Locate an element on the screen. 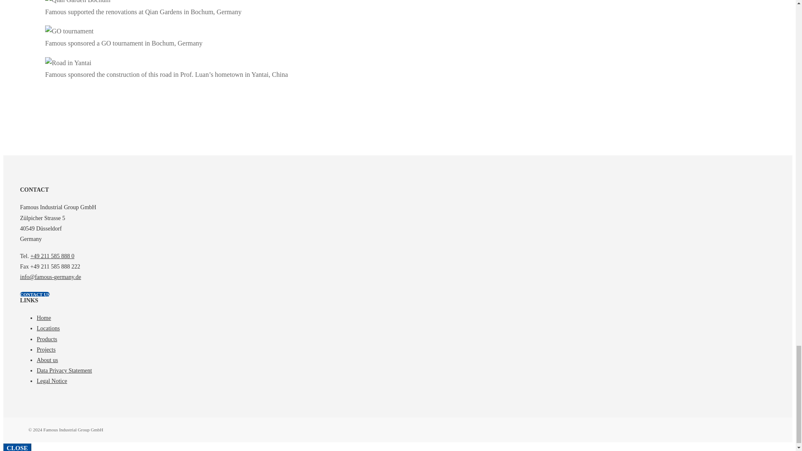  Data Privacy Statement is located at coordinates (64, 371).